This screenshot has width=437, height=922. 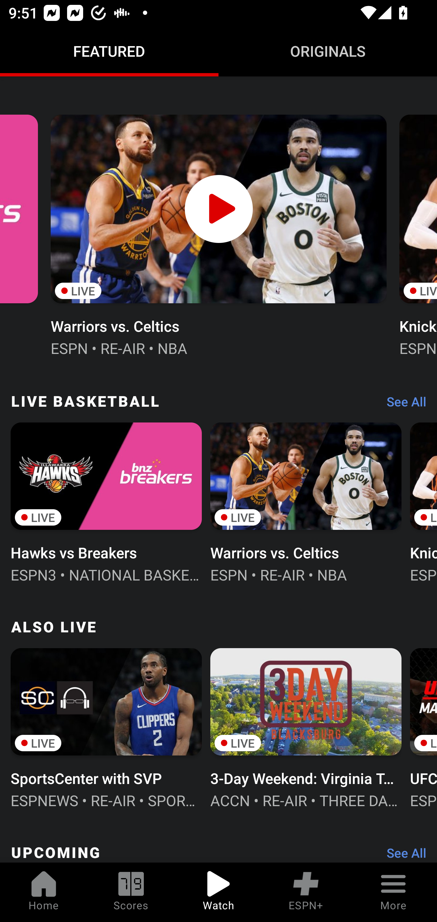 What do you see at coordinates (402, 405) in the screenshot?
I see `See All` at bounding box center [402, 405].